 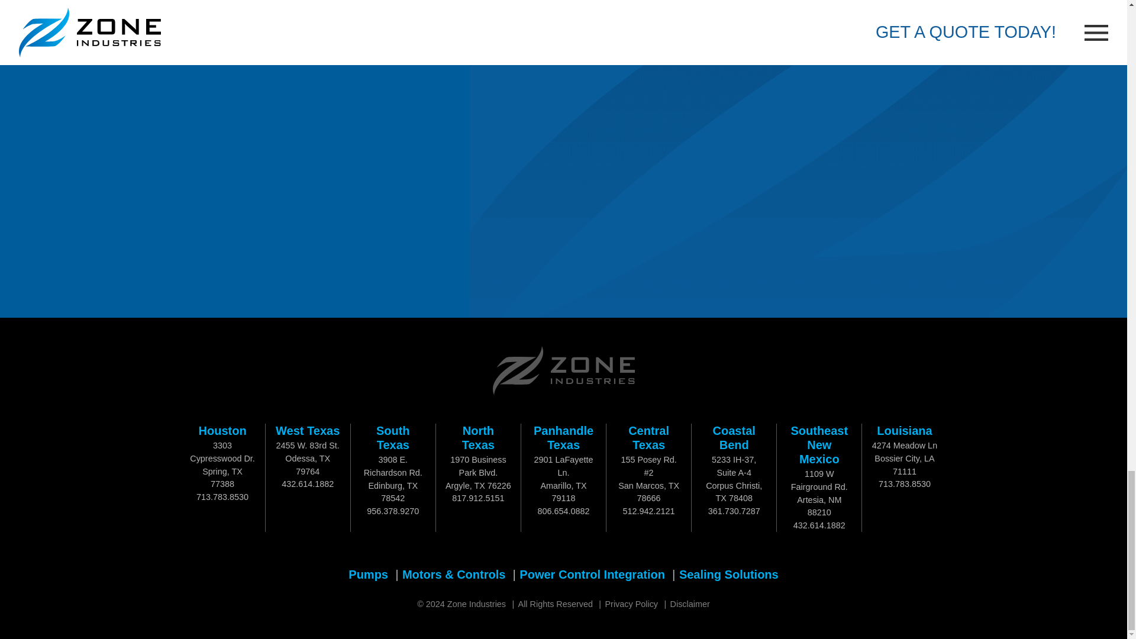 What do you see at coordinates (478, 498) in the screenshot?
I see `817.912.5151` at bounding box center [478, 498].